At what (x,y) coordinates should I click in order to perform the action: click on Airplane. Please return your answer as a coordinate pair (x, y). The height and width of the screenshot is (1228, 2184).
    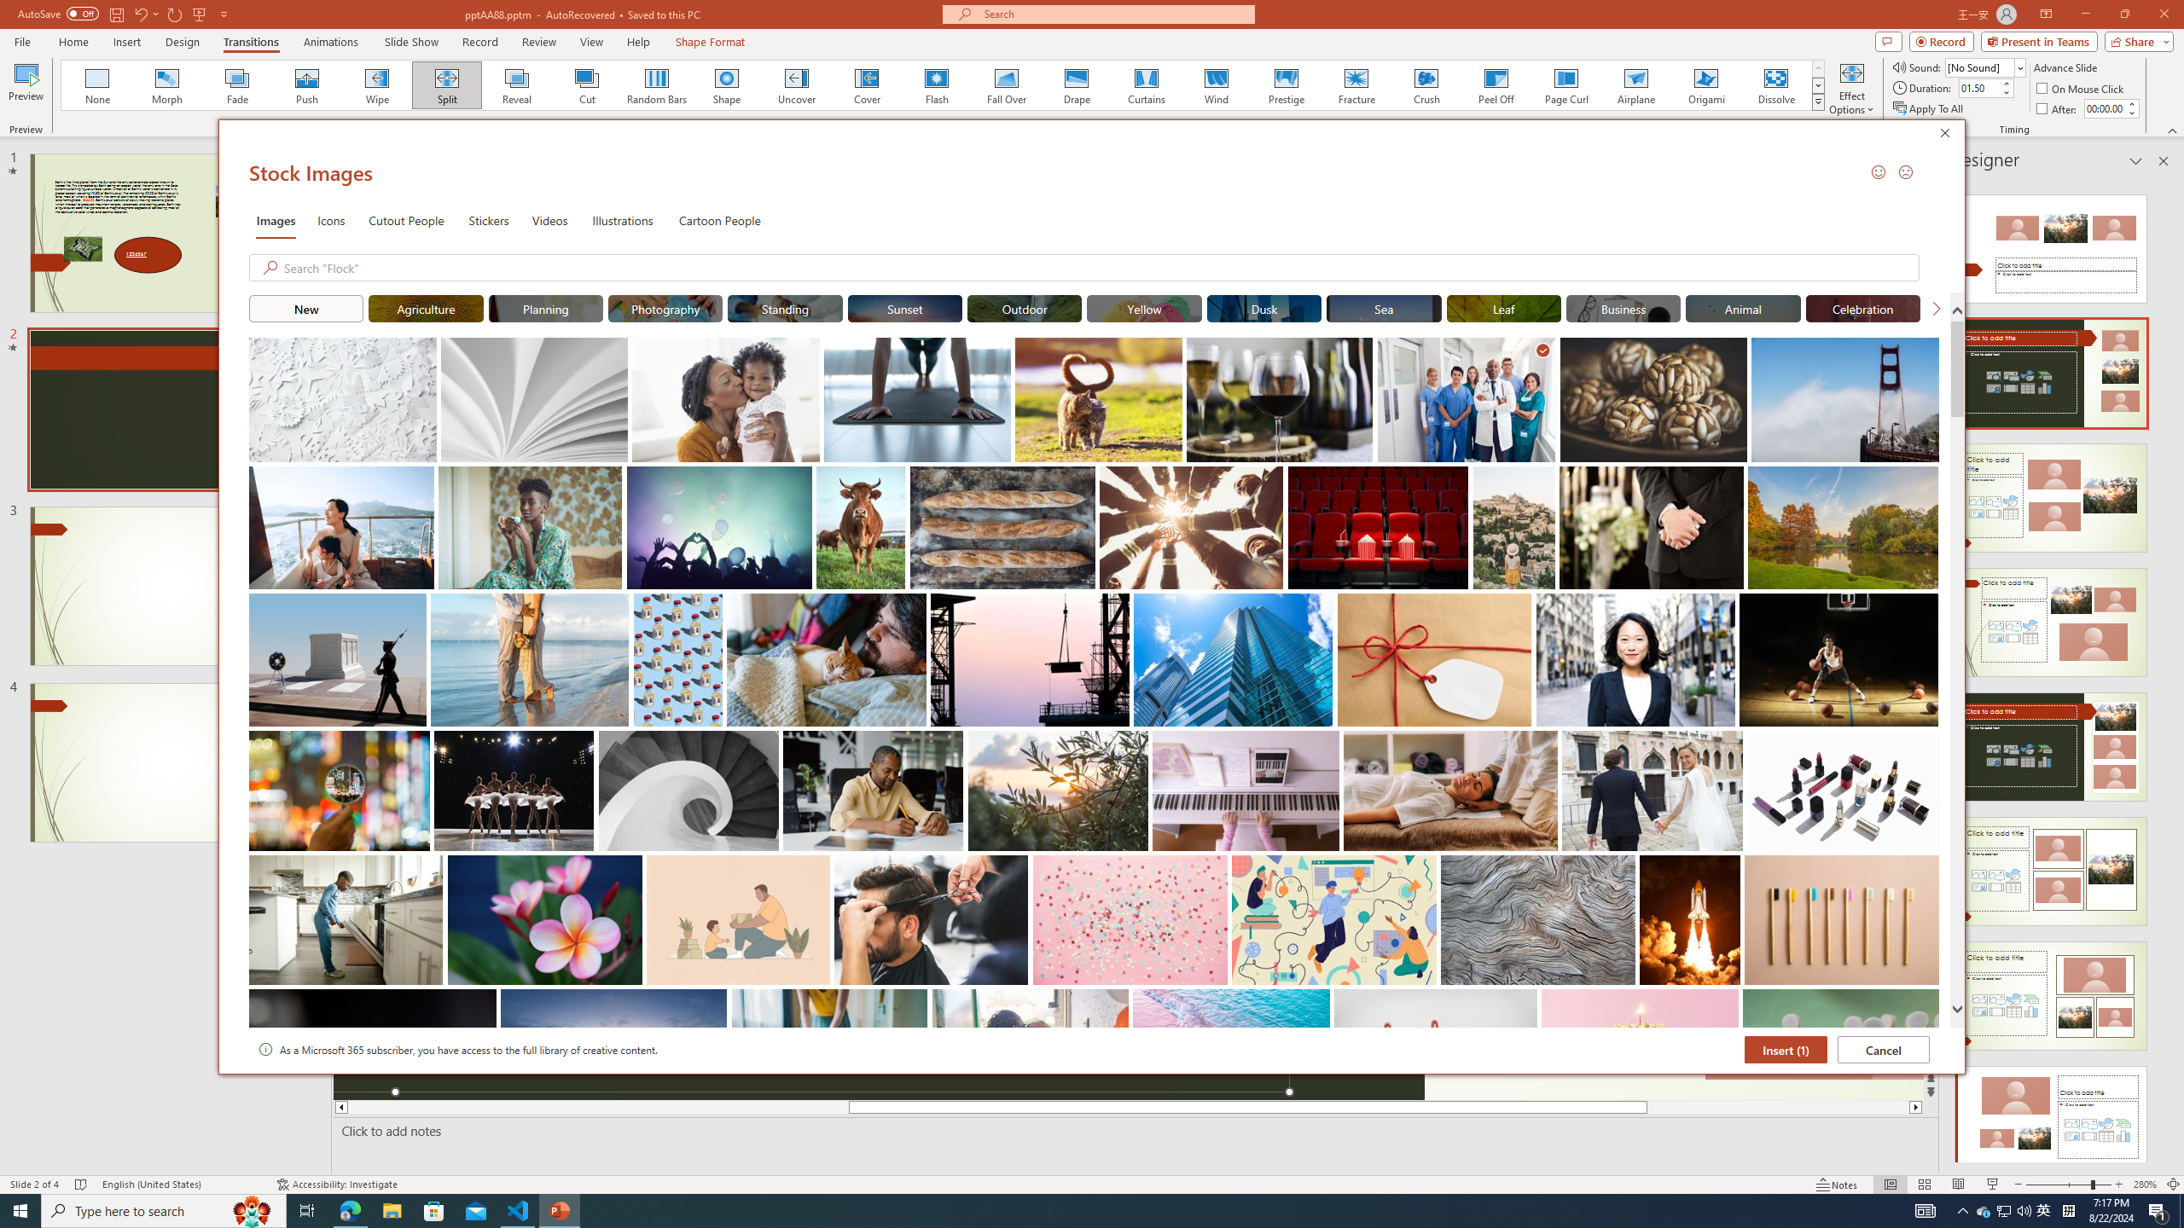
    Looking at the image, I should click on (1635, 85).